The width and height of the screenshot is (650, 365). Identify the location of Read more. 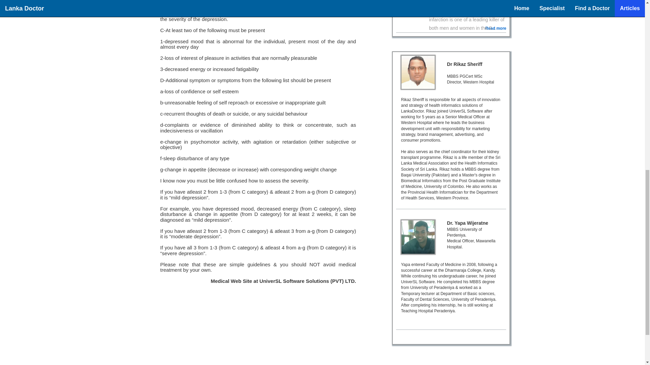
(496, 28).